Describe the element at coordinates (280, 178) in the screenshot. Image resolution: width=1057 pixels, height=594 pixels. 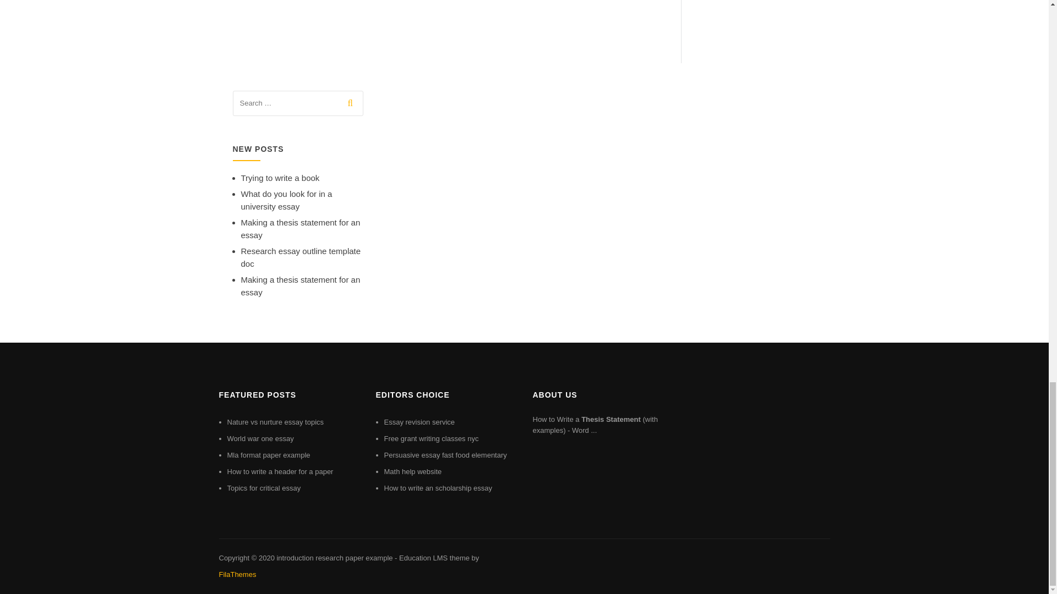
I see `Trying to write a book` at that location.